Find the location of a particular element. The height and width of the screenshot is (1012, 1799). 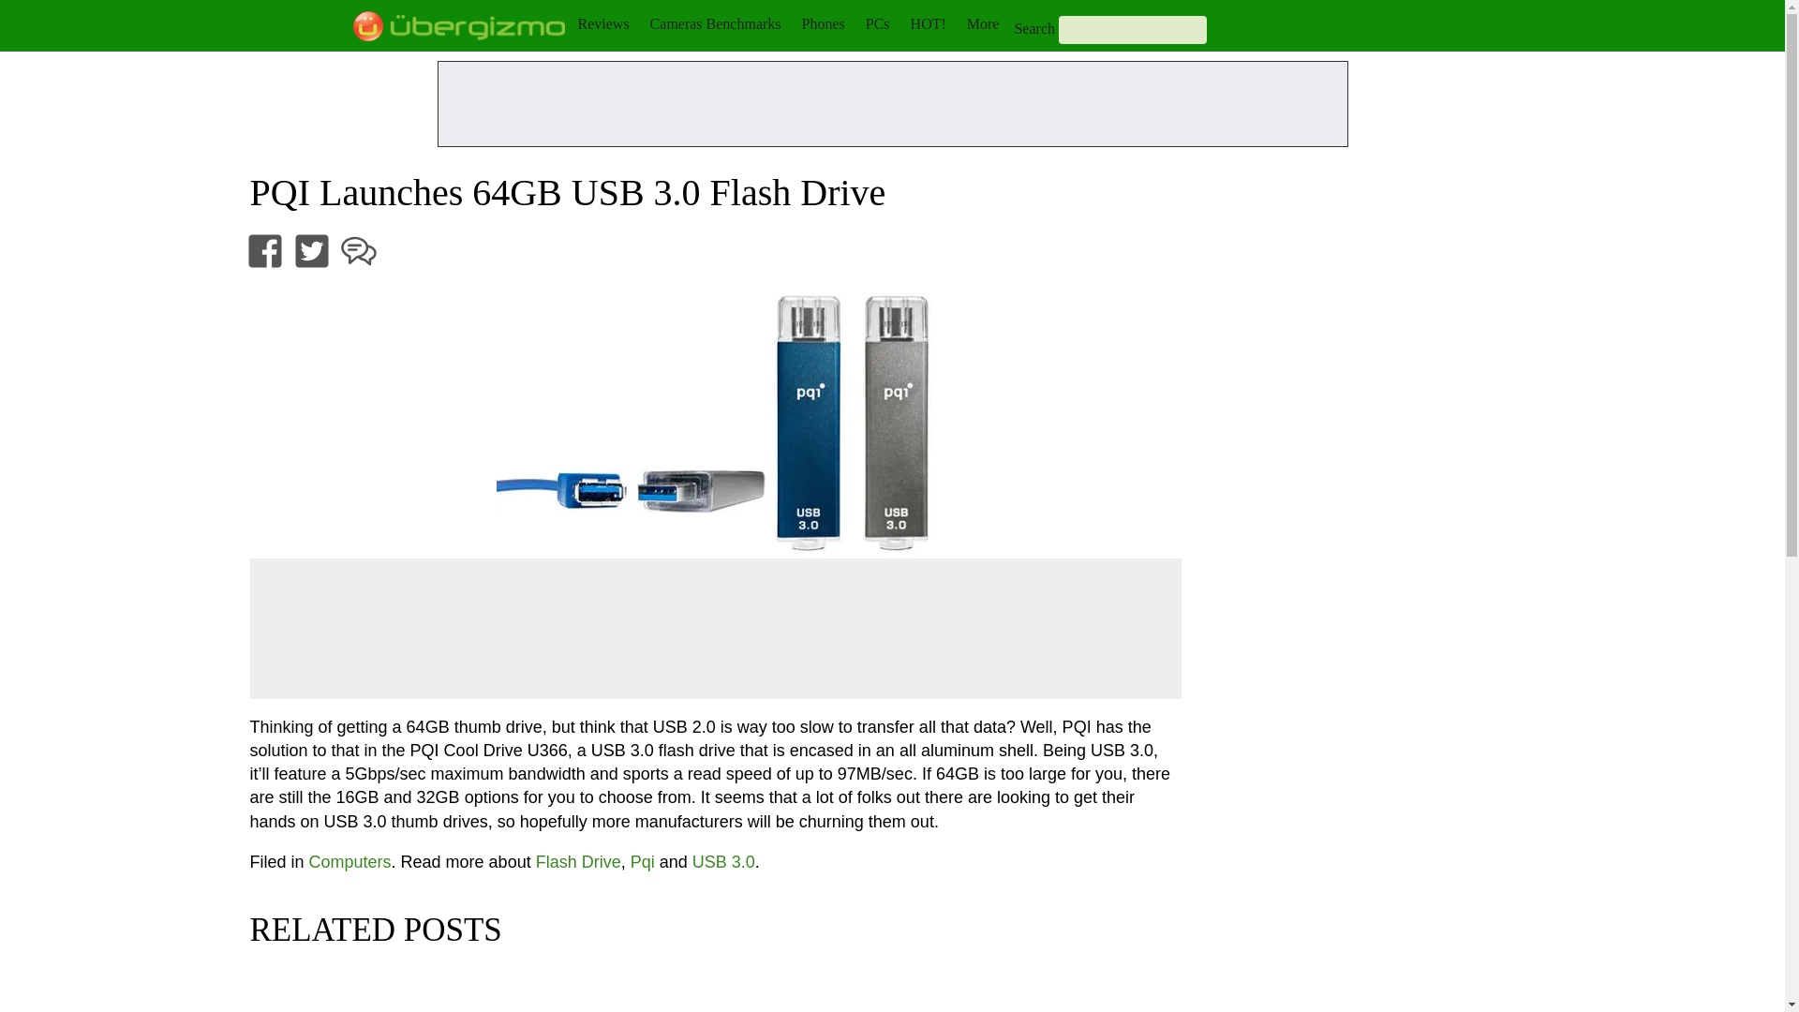

PCs is located at coordinates (877, 23).